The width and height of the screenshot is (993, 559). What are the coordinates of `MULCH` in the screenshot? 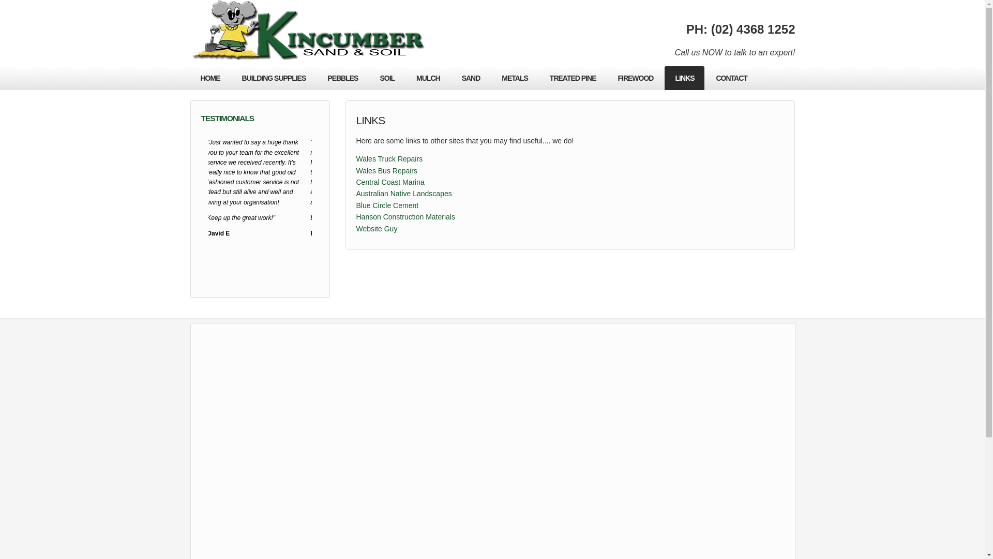 It's located at (428, 78).